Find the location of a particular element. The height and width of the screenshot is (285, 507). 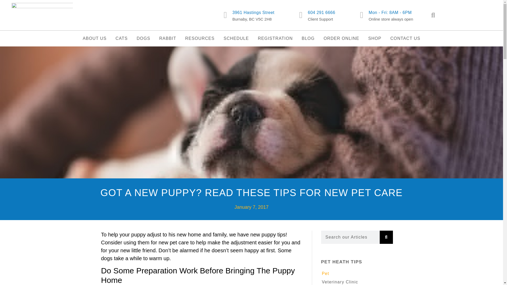

604 291 6666 is located at coordinates (321, 12).